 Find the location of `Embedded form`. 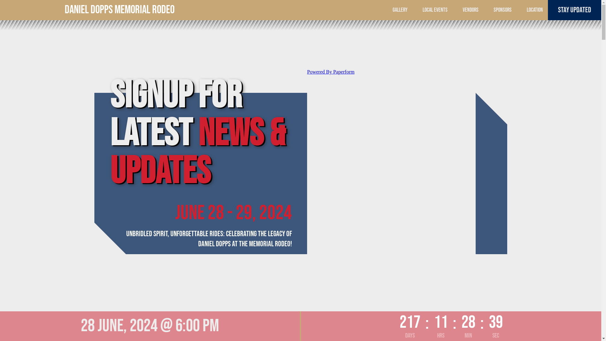

Embedded form is located at coordinates (391, 116).